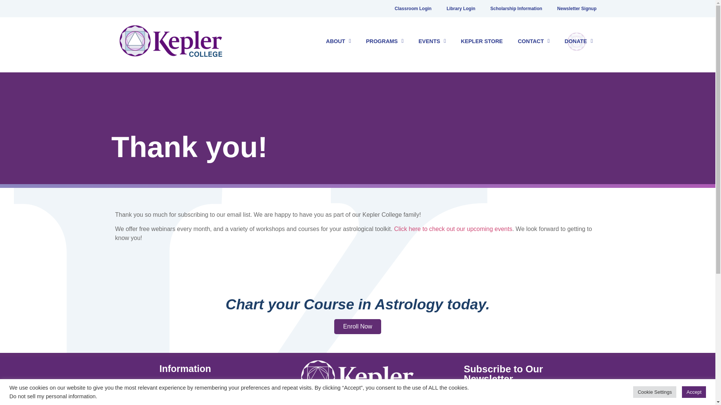  What do you see at coordinates (432, 40) in the screenshot?
I see `EVENTS` at bounding box center [432, 40].